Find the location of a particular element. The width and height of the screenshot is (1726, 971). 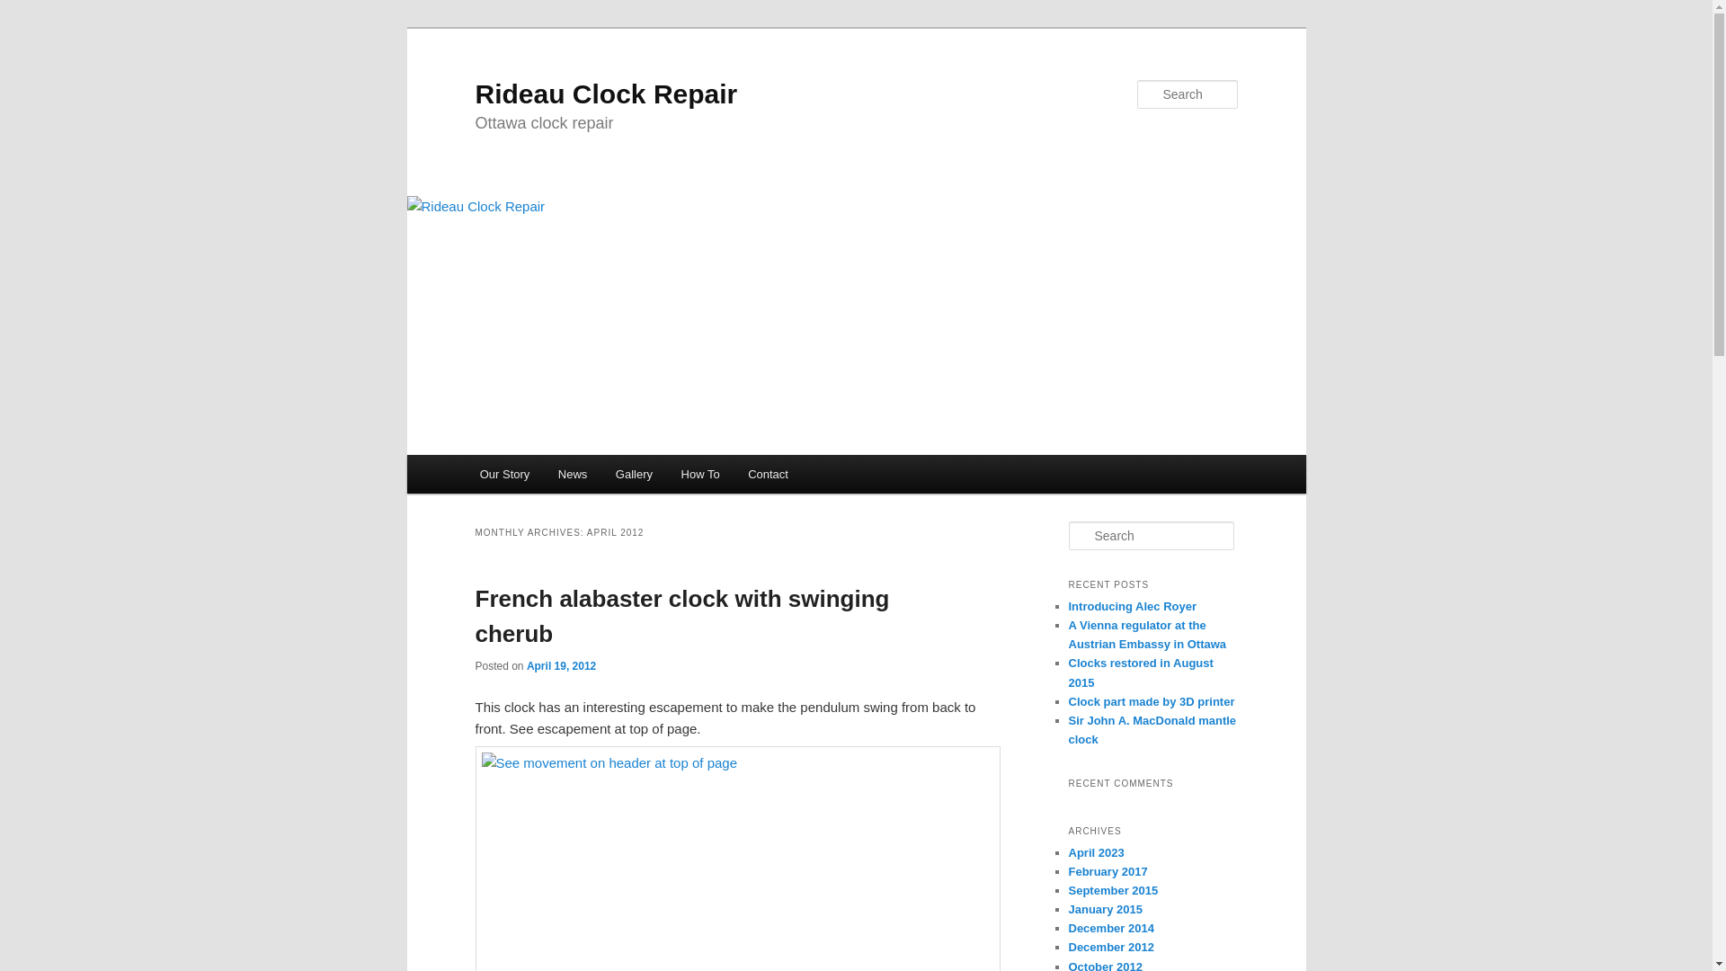

French alabaster mantel clock is located at coordinates (737, 859).